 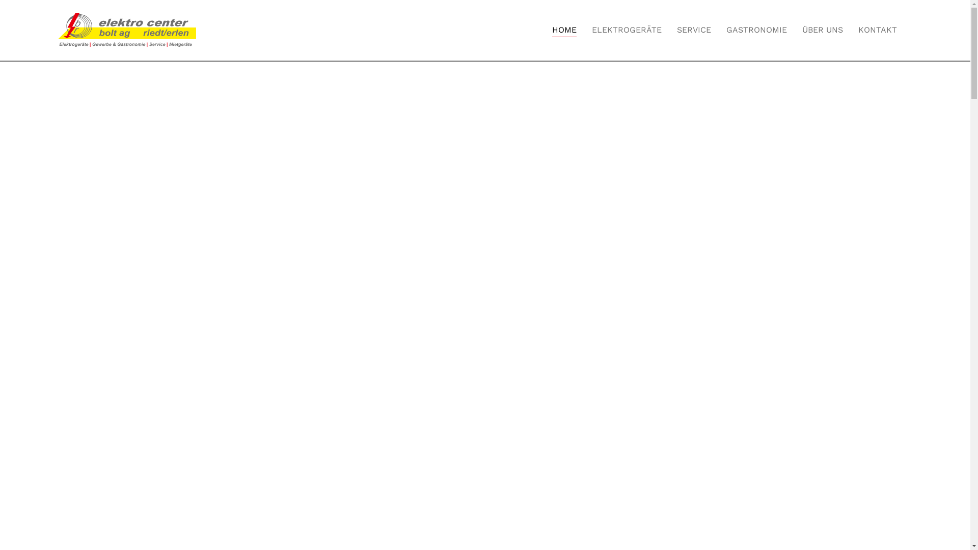 What do you see at coordinates (564, 30) in the screenshot?
I see `HOME` at bounding box center [564, 30].